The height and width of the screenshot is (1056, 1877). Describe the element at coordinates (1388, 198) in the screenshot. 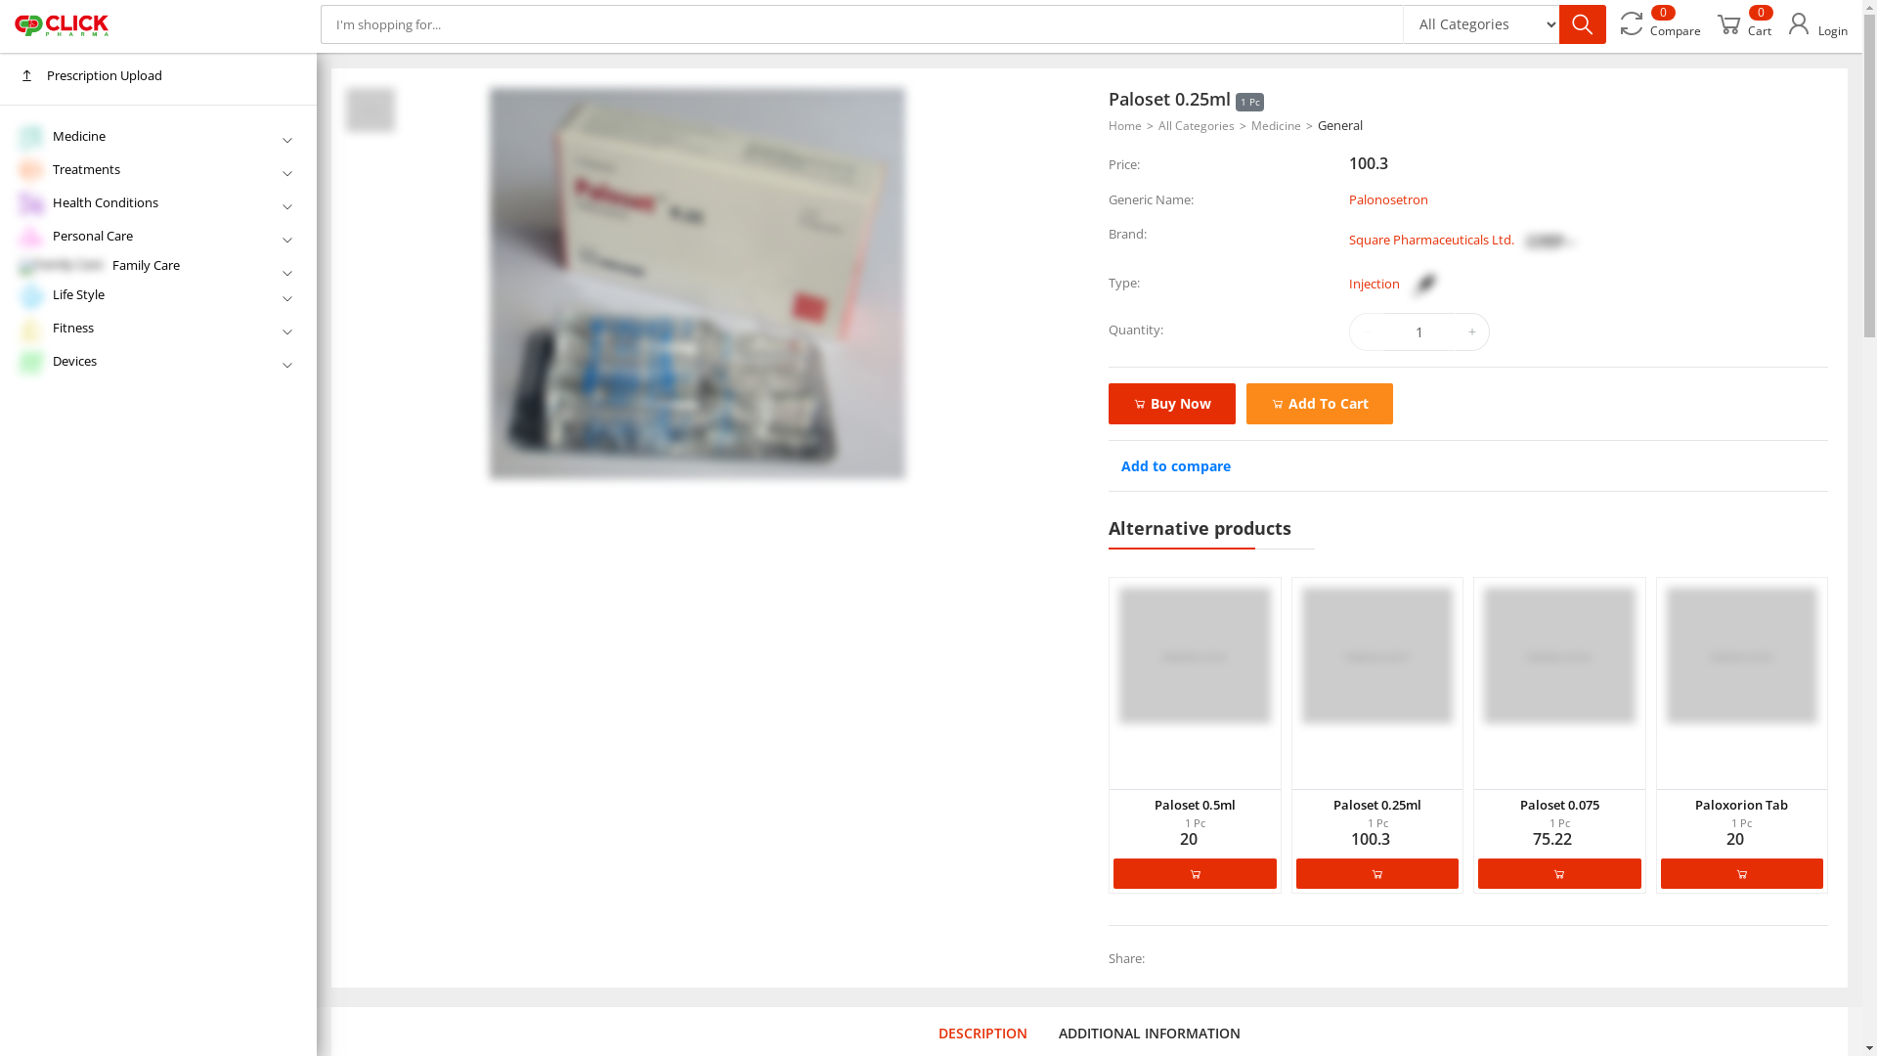

I see `Palonosetron` at that location.